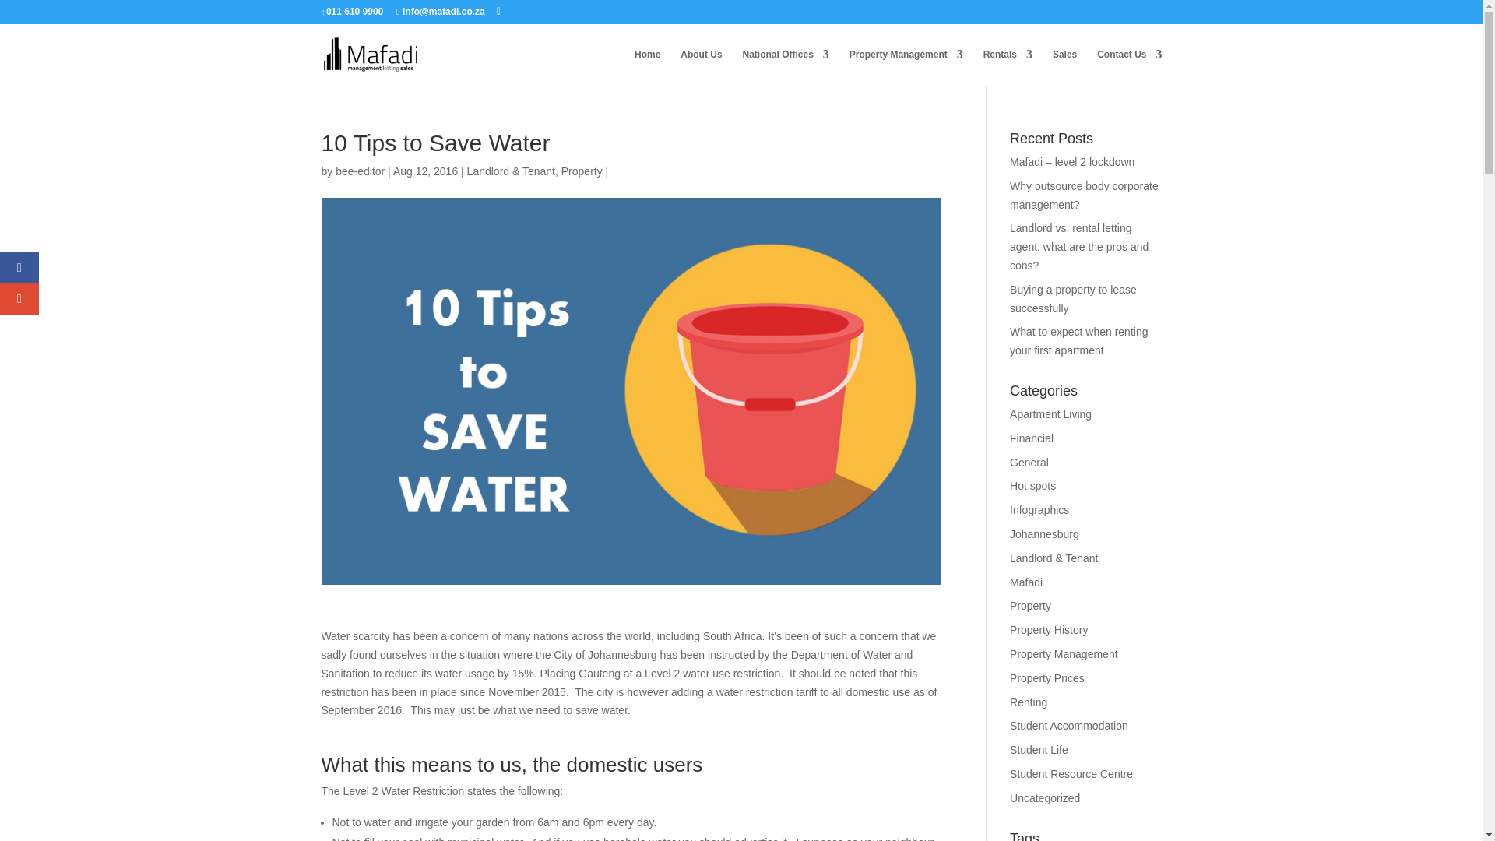  What do you see at coordinates (1008, 67) in the screenshot?
I see `Rentals` at bounding box center [1008, 67].